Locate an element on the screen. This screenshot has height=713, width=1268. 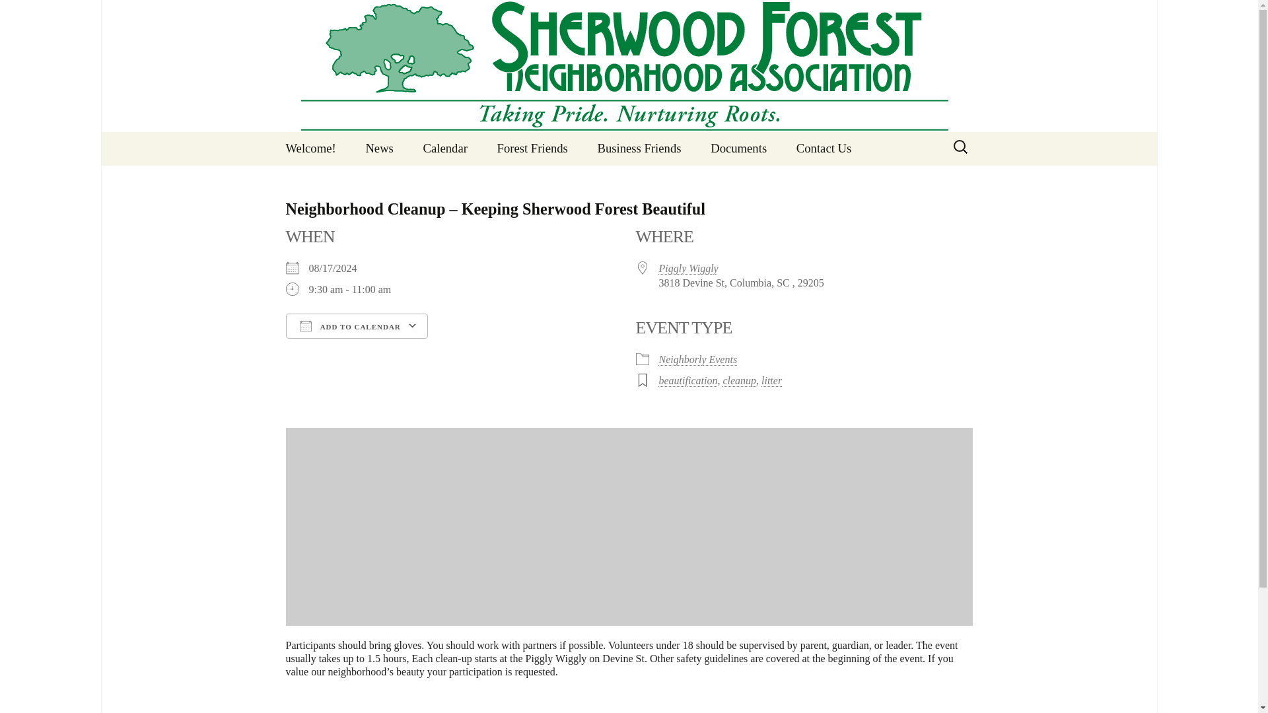
Join SFNA! is located at coordinates (849, 182).